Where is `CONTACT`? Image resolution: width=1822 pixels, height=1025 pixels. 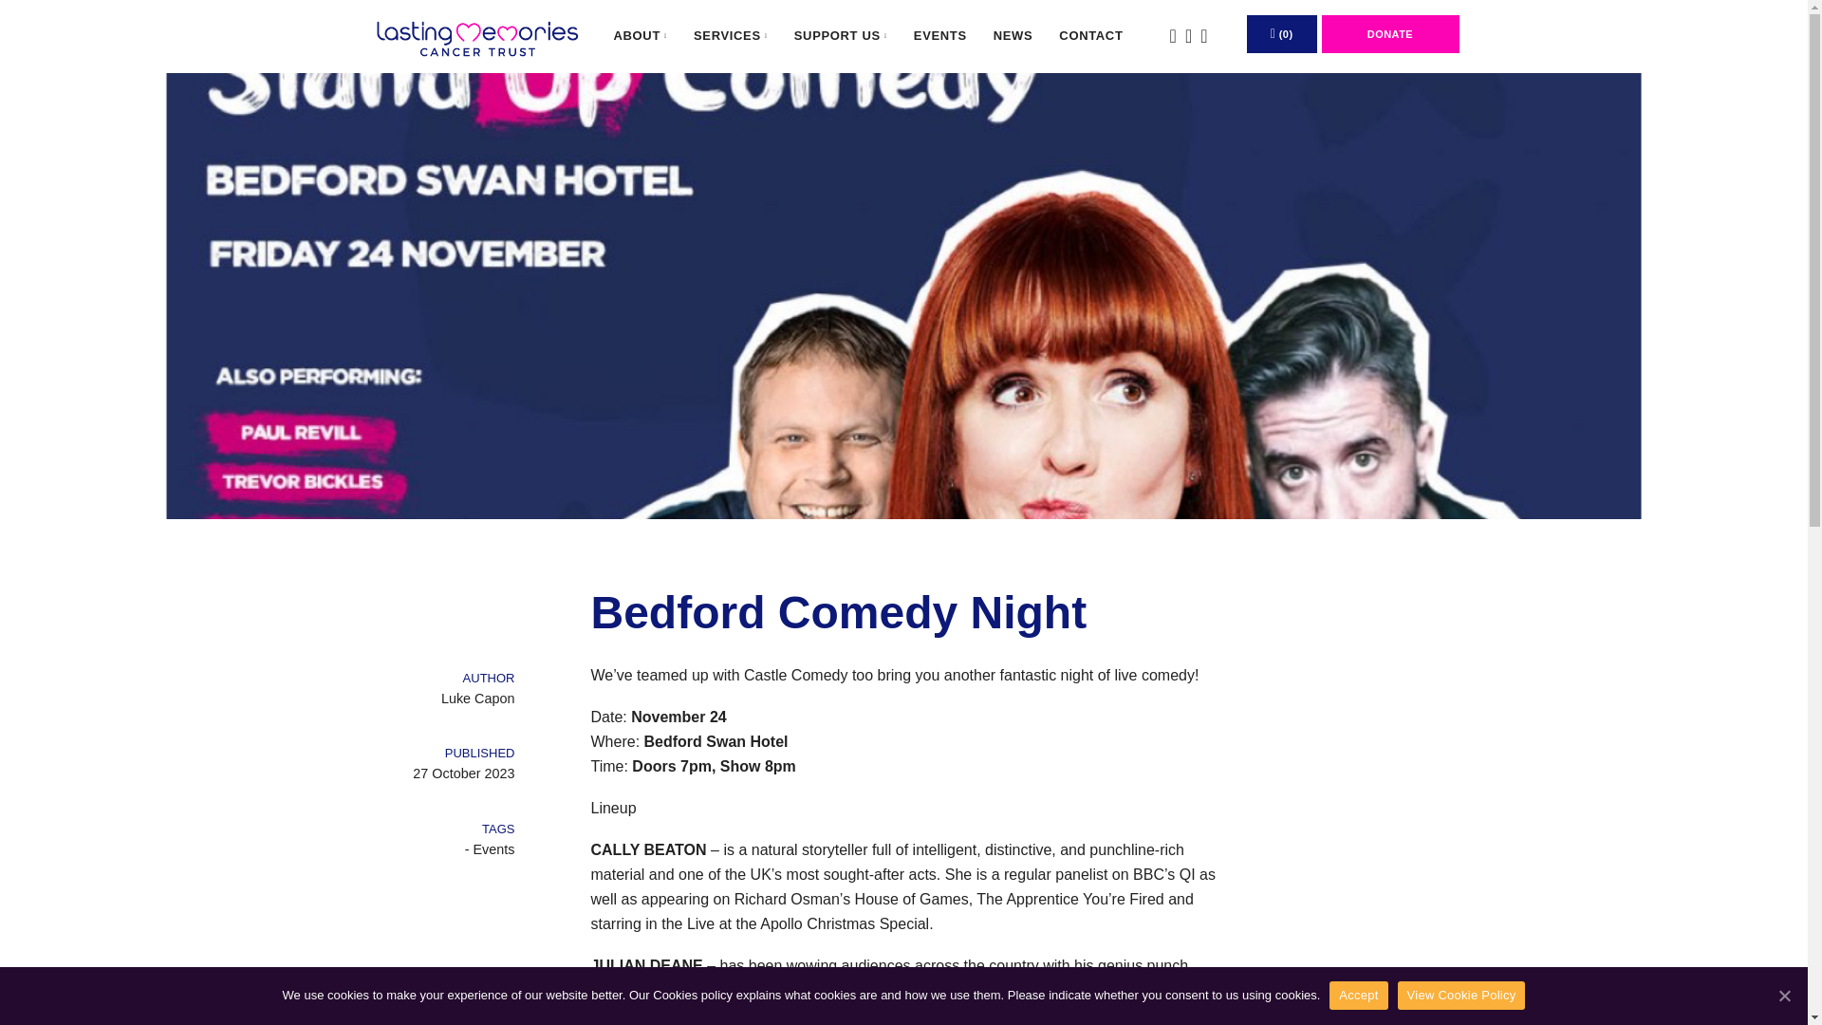
CONTACT is located at coordinates (1090, 36).